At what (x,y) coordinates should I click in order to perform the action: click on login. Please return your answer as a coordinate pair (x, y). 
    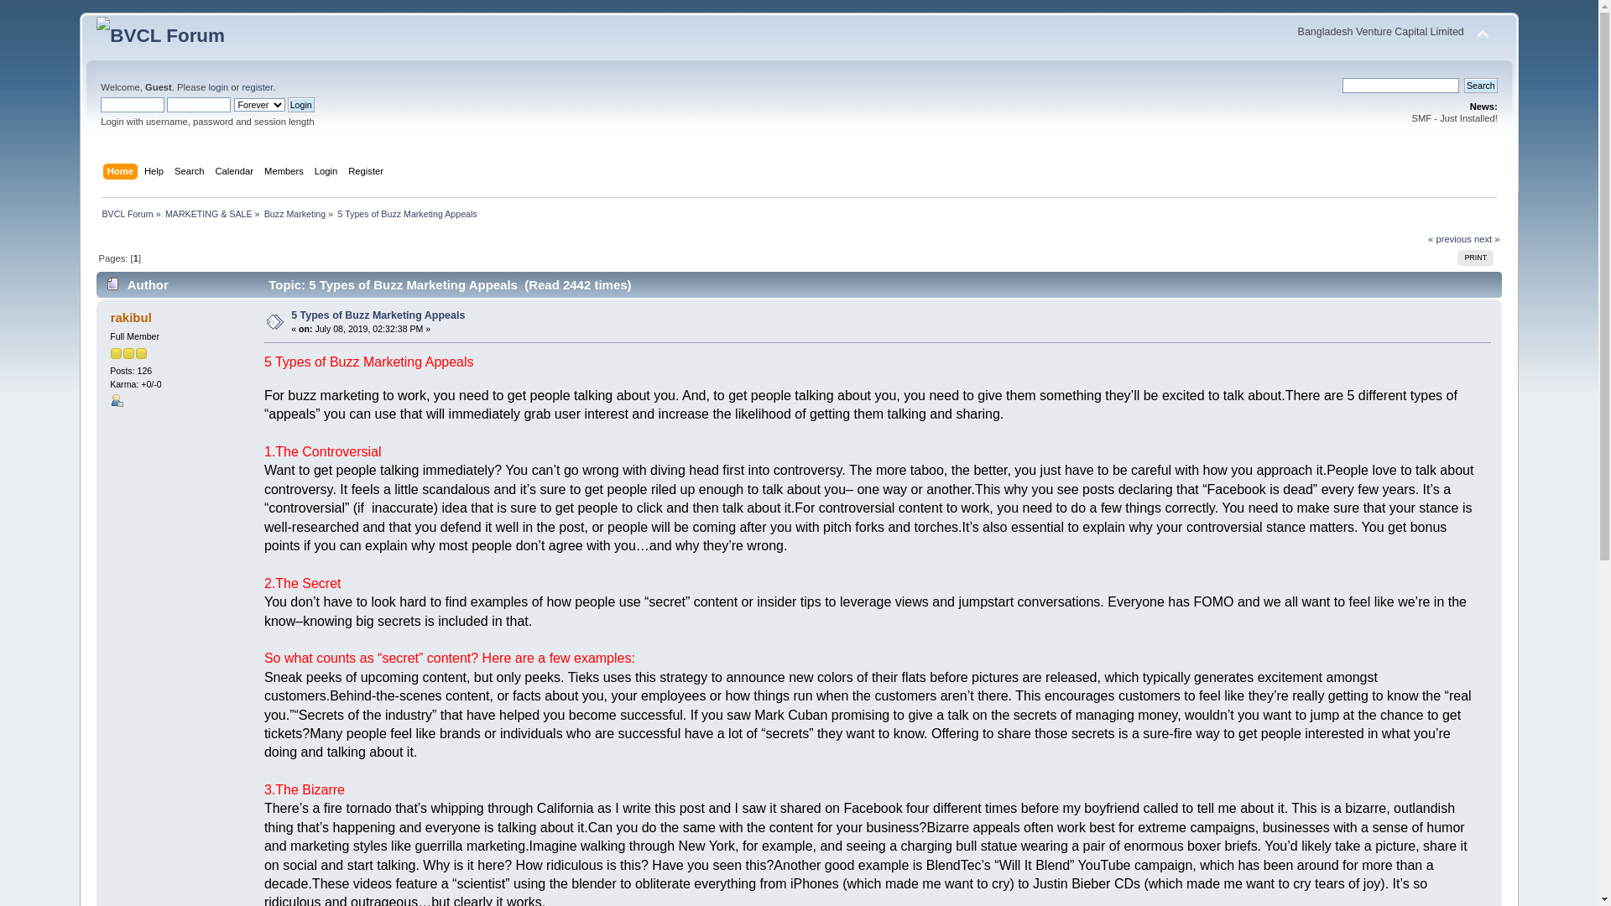
    Looking at the image, I should click on (218, 87).